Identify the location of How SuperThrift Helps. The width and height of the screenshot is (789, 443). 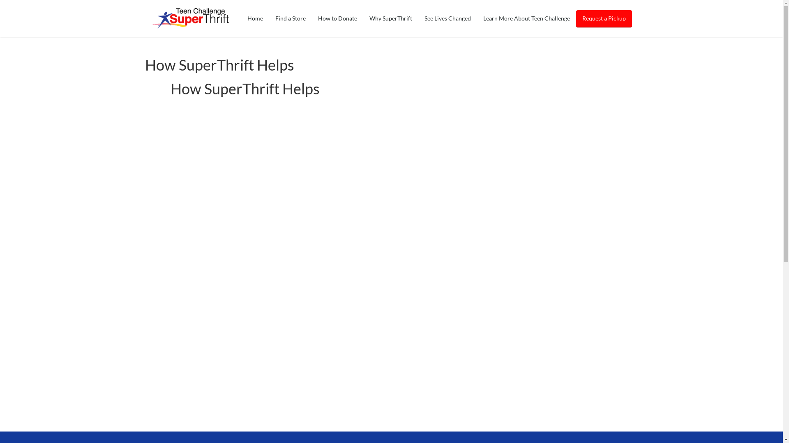
(245, 89).